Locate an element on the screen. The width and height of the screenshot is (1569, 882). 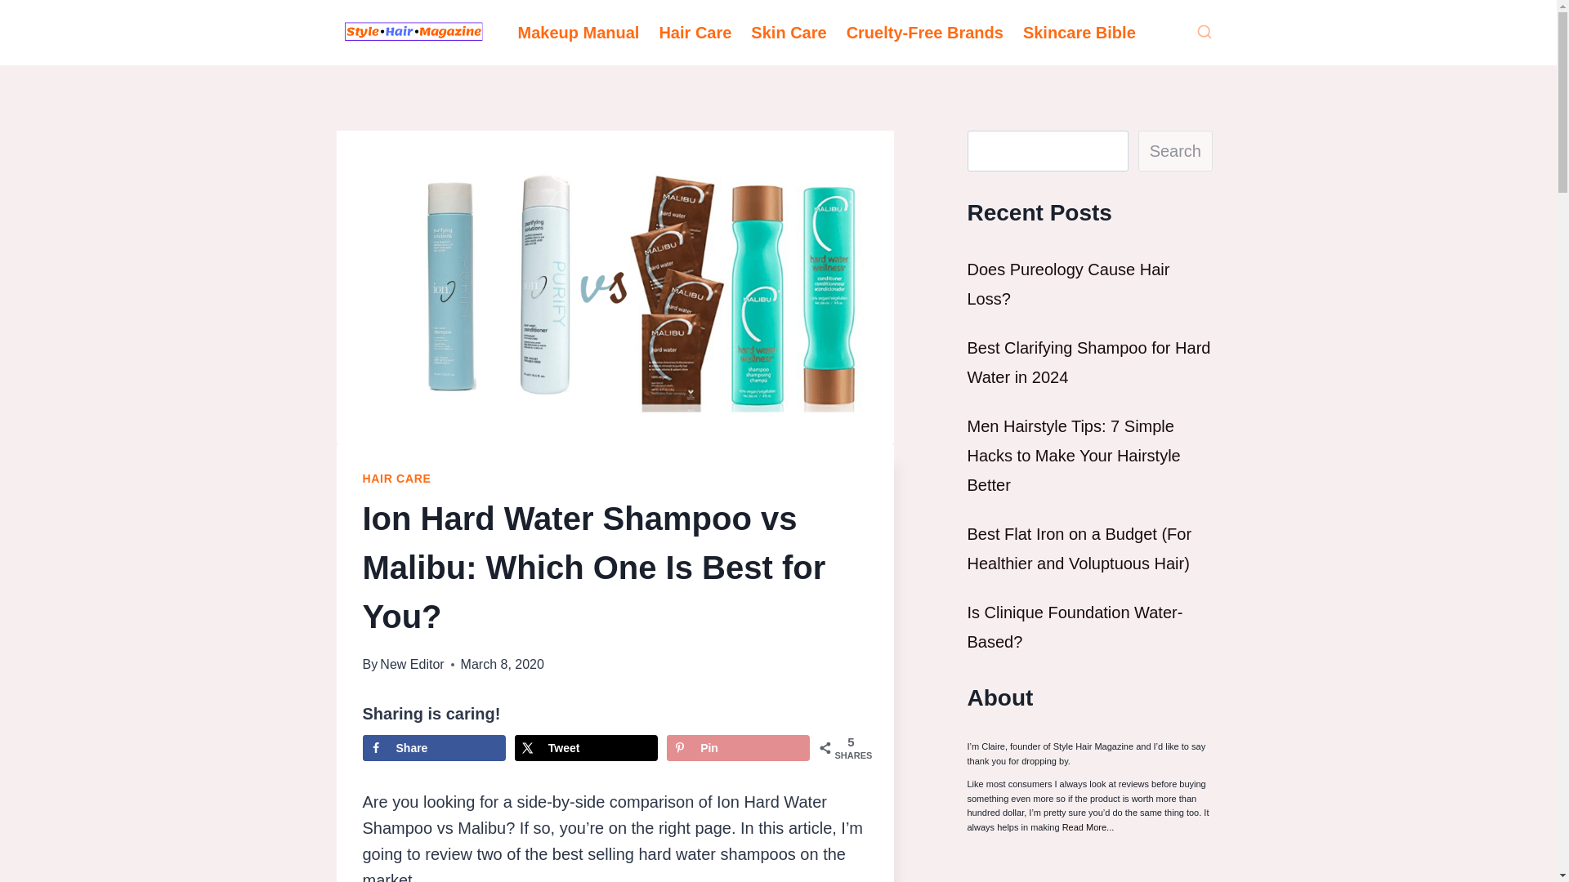
Skin Care is located at coordinates (788, 33).